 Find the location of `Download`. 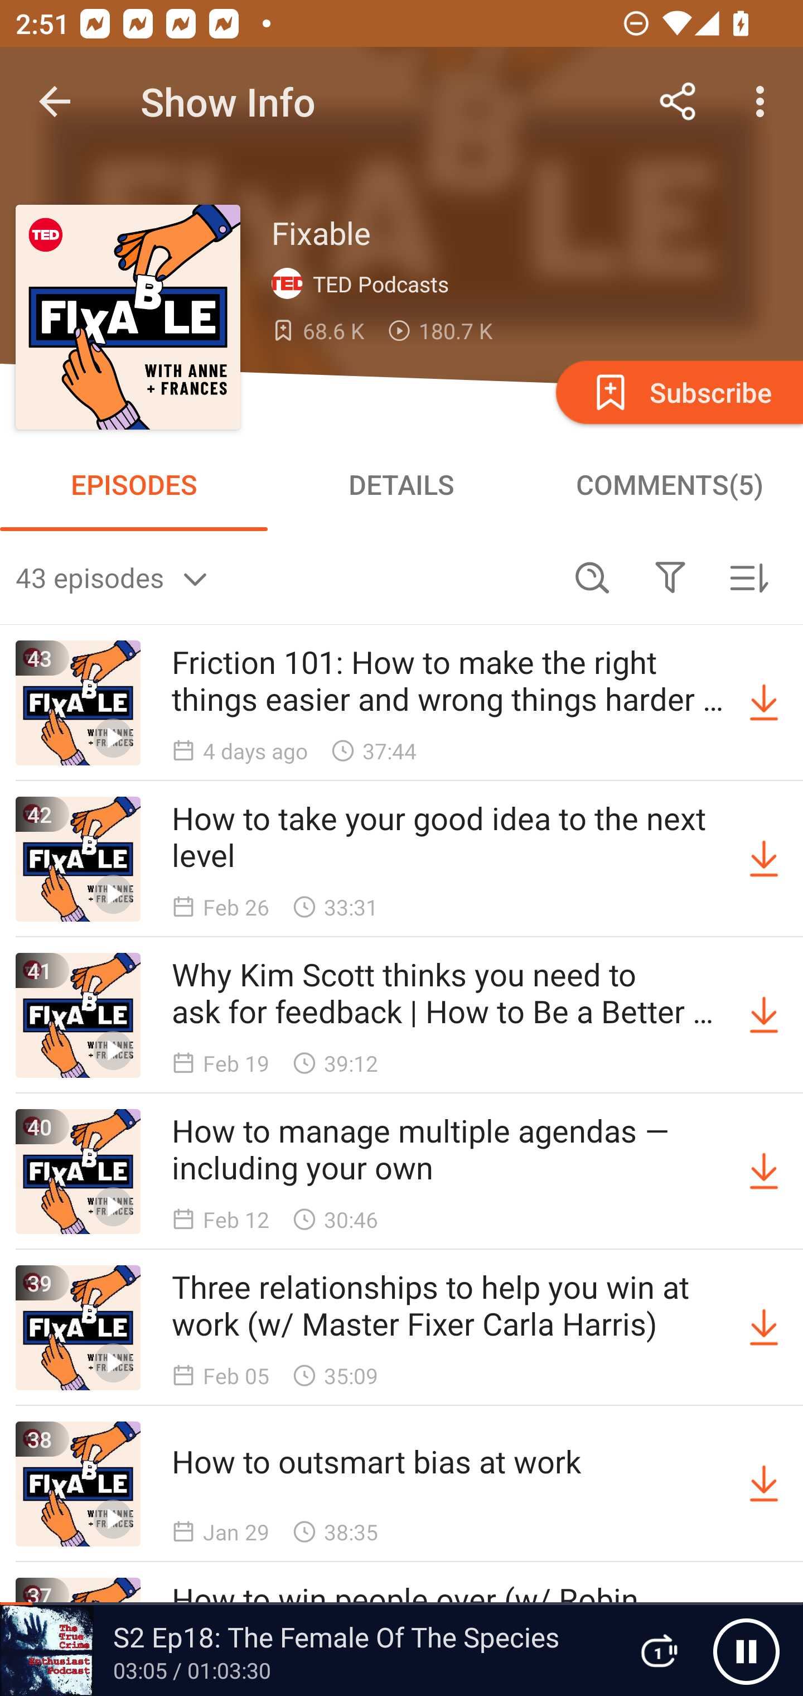

Download is located at coordinates (764, 1484).